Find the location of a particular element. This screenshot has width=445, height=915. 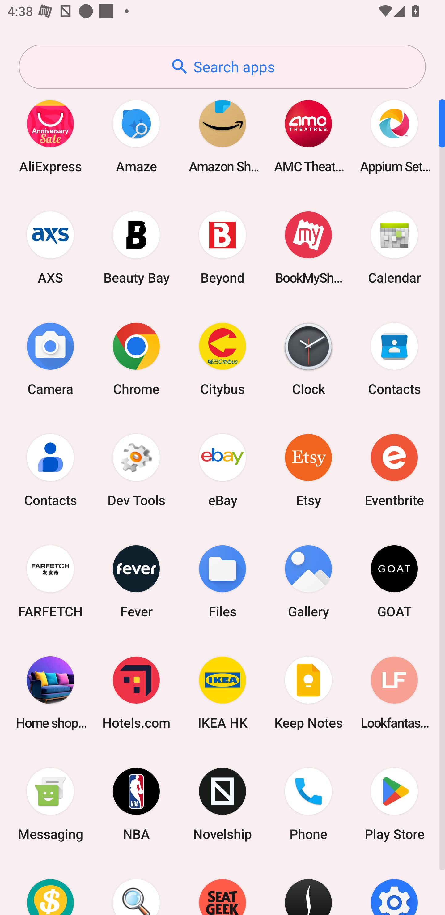

AliExpress is located at coordinates (50, 136).